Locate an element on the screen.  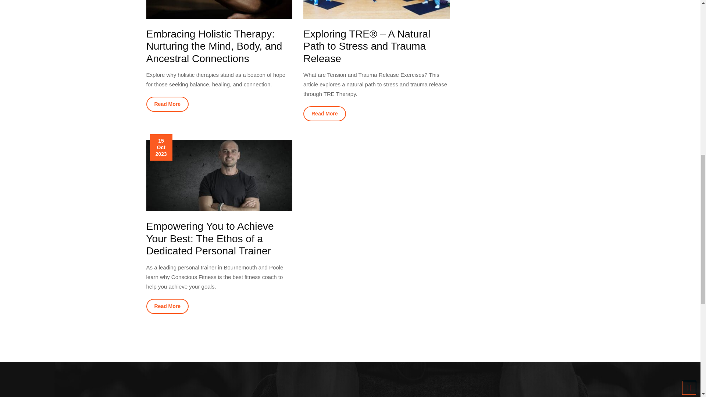
Read More is located at coordinates (168, 307).